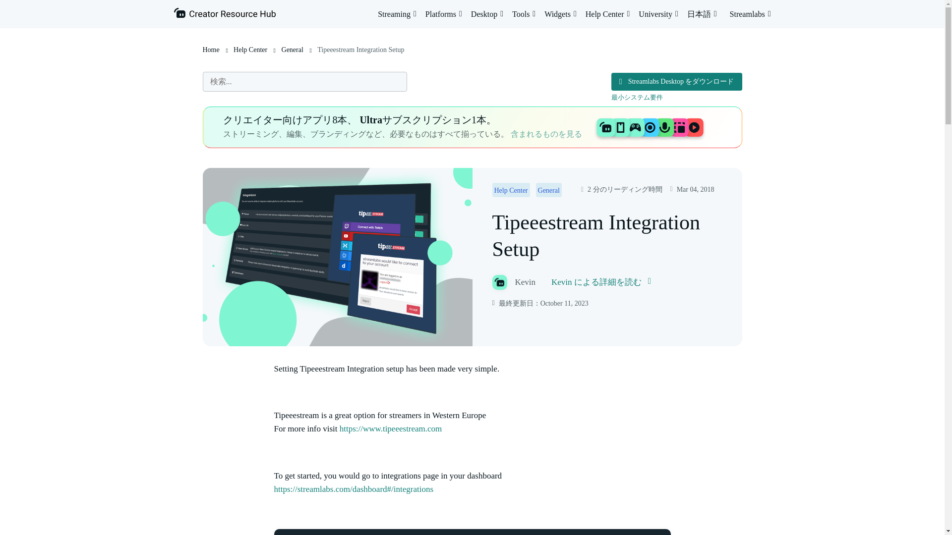 This screenshot has height=535, width=952. I want to click on Streamlabs Desktop System Requirements, so click(638, 97).